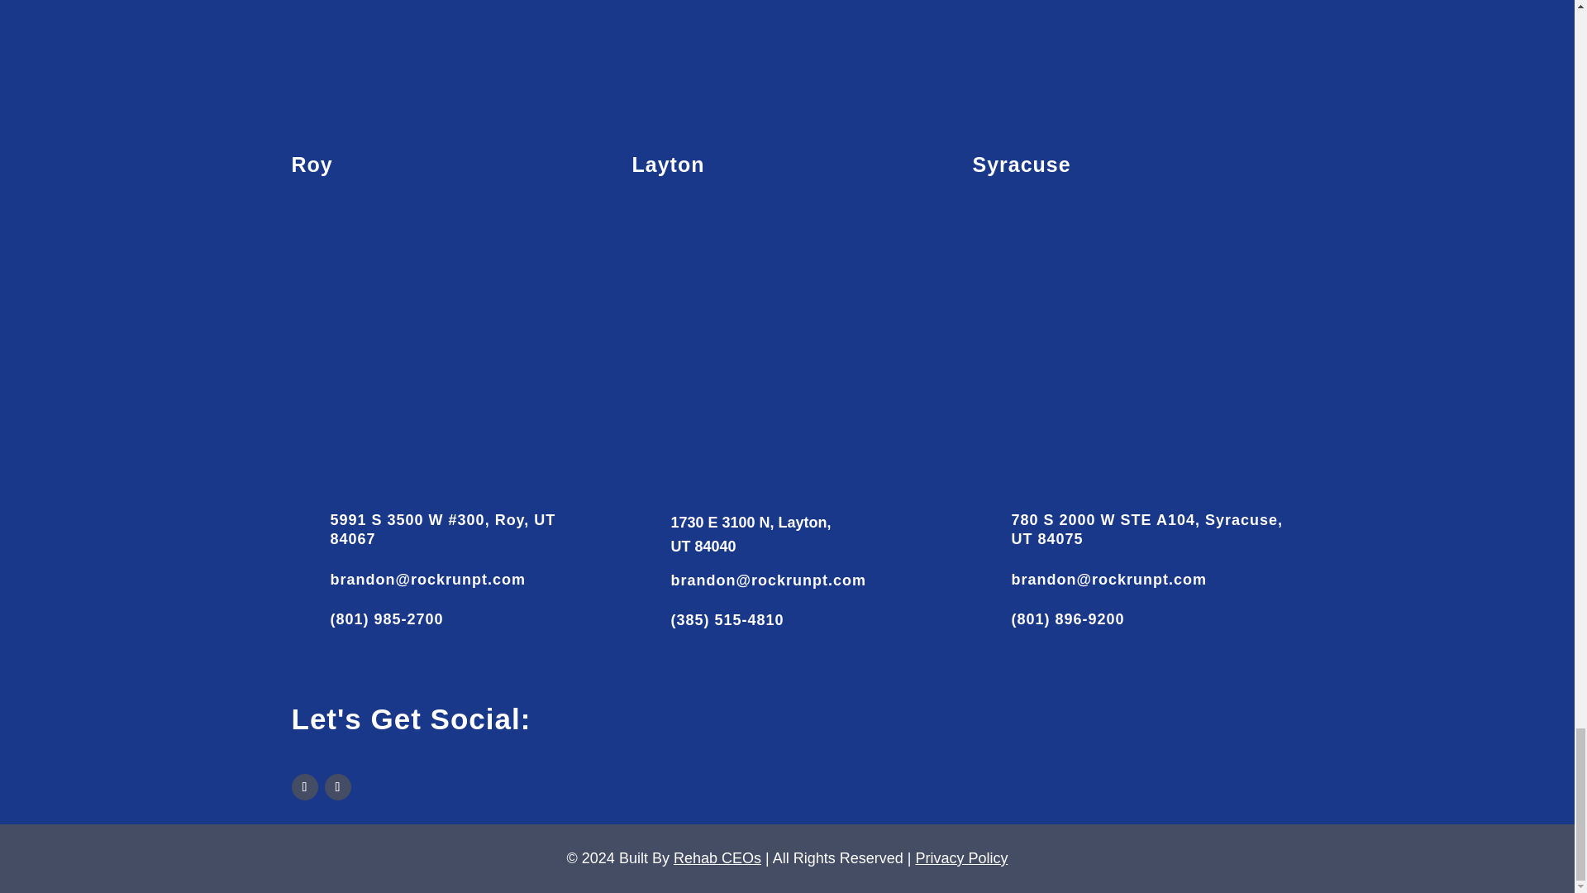 This screenshot has height=893, width=1587. What do you see at coordinates (787, 51) in the screenshot?
I see `white-logo` at bounding box center [787, 51].